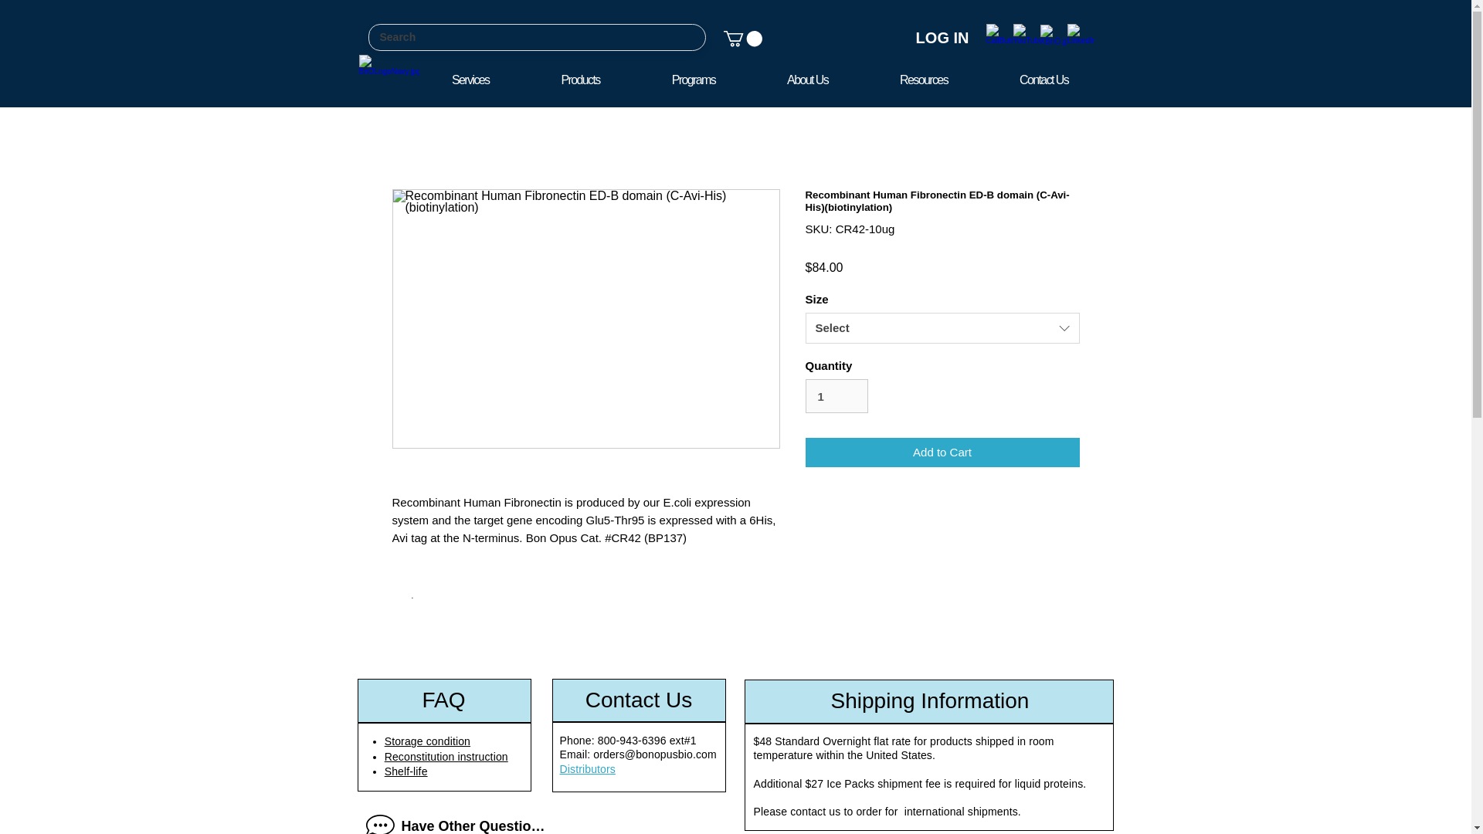  I want to click on Distributors, so click(587, 769).